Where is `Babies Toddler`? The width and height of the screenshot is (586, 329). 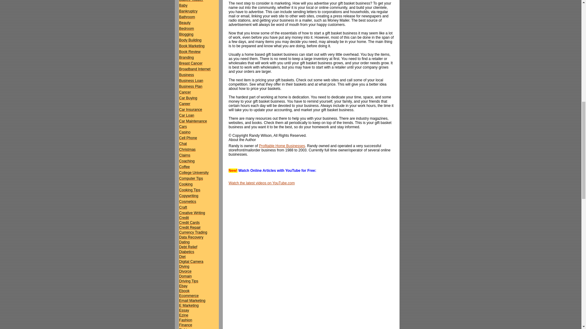 Babies Toddler is located at coordinates (191, 1).